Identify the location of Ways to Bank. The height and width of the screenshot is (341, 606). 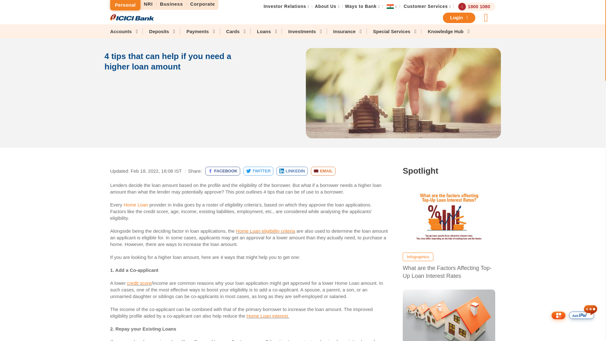
(360, 6).